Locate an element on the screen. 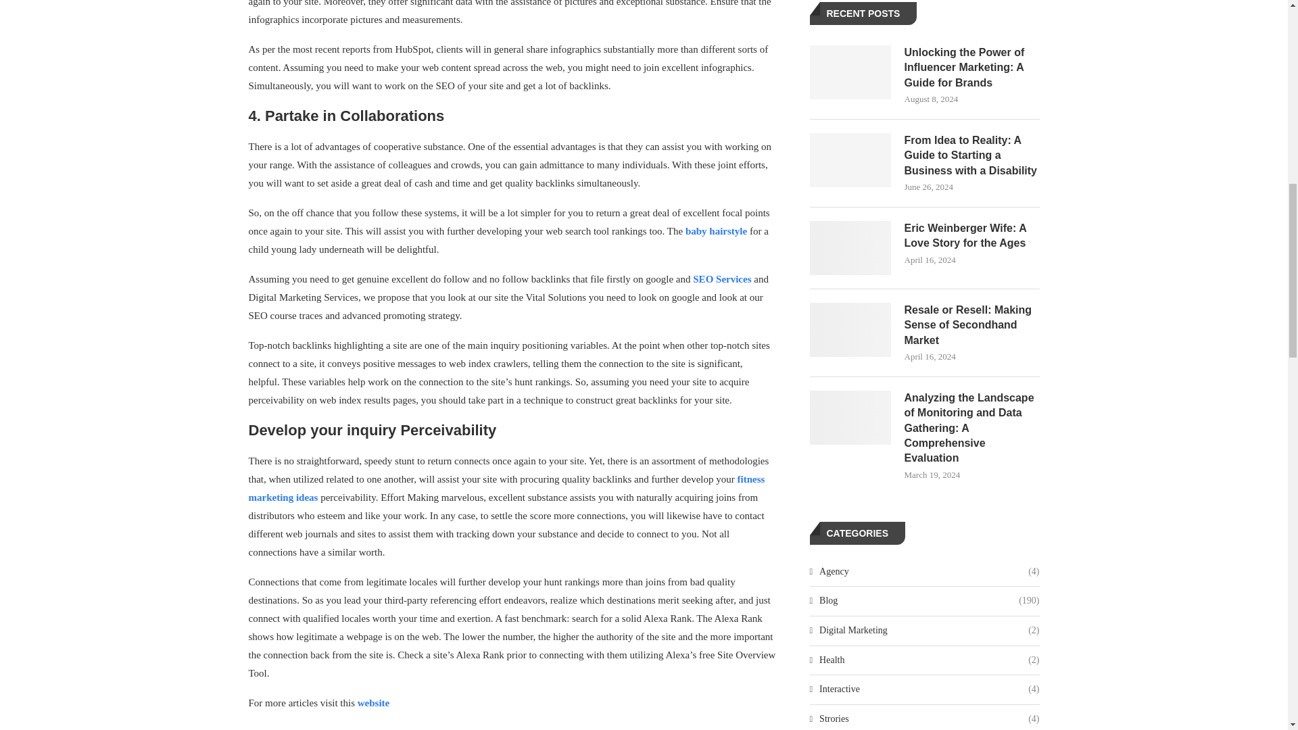 The height and width of the screenshot is (730, 1298). SEO Services is located at coordinates (722, 279).